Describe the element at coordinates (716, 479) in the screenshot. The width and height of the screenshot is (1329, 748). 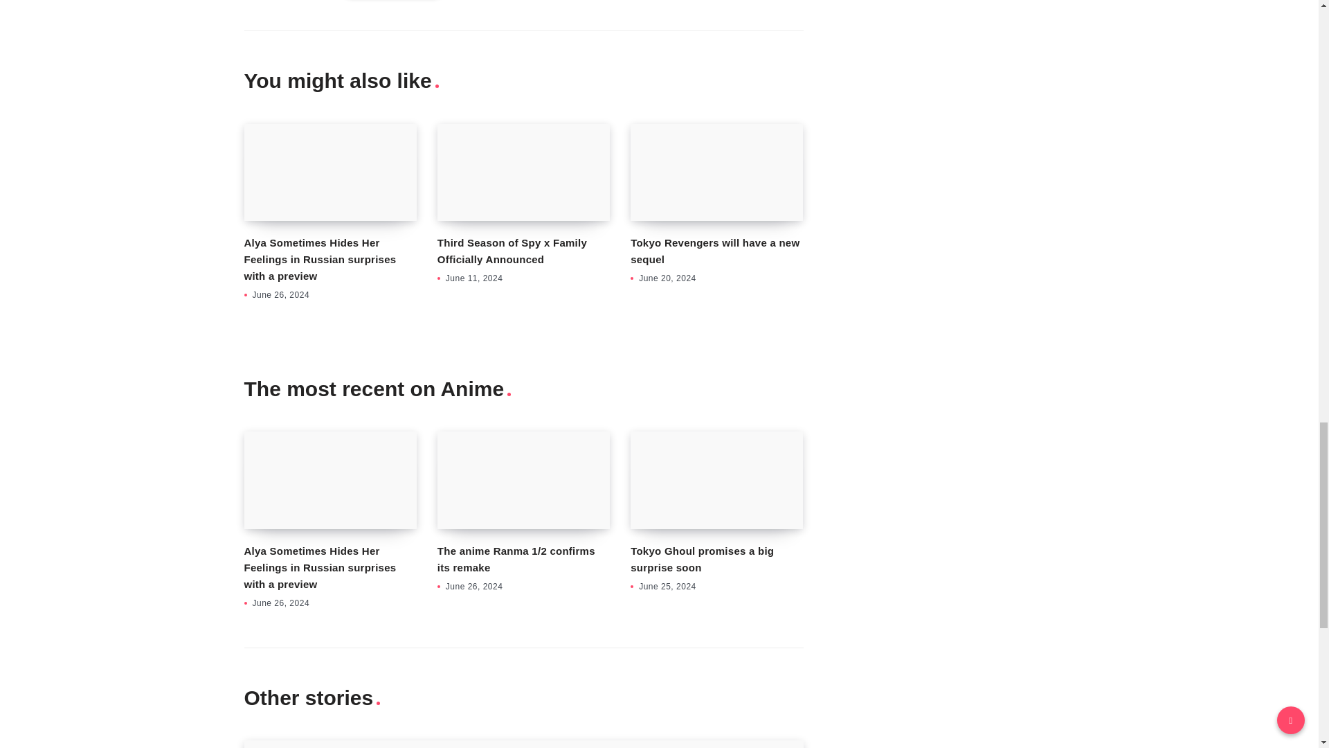
I see `Tokyo Ghoul promises a big surprise soon` at that location.